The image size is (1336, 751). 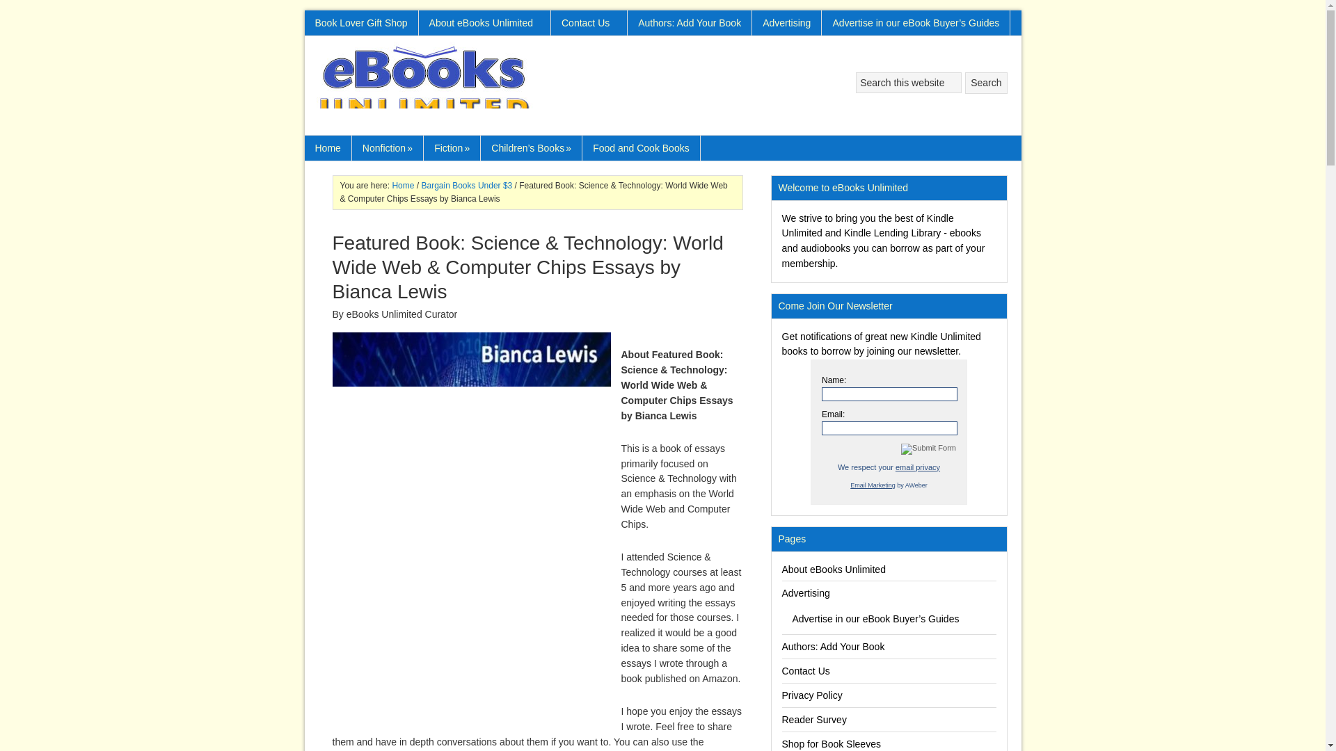 I want to click on Book Lover Gift Shop, so click(x=362, y=22).